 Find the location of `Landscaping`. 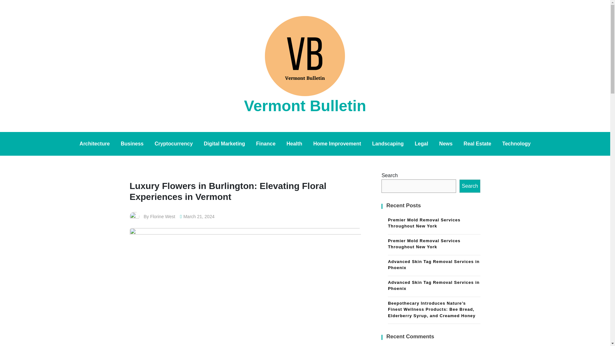

Landscaping is located at coordinates (388, 144).